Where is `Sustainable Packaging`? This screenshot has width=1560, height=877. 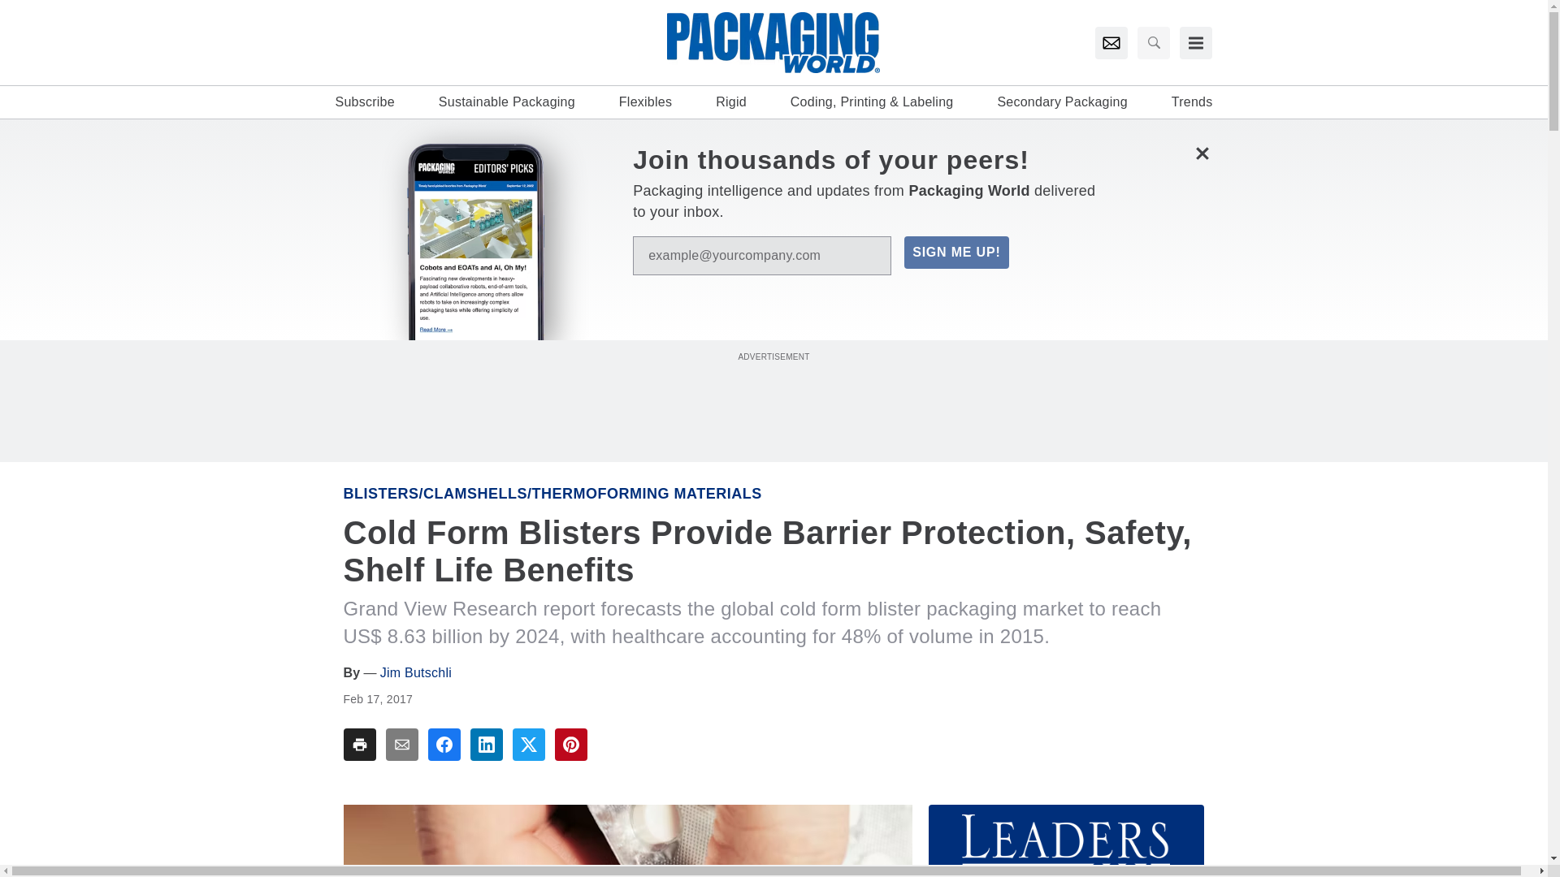 Sustainable Packaging is located at coordinates (507, 102).